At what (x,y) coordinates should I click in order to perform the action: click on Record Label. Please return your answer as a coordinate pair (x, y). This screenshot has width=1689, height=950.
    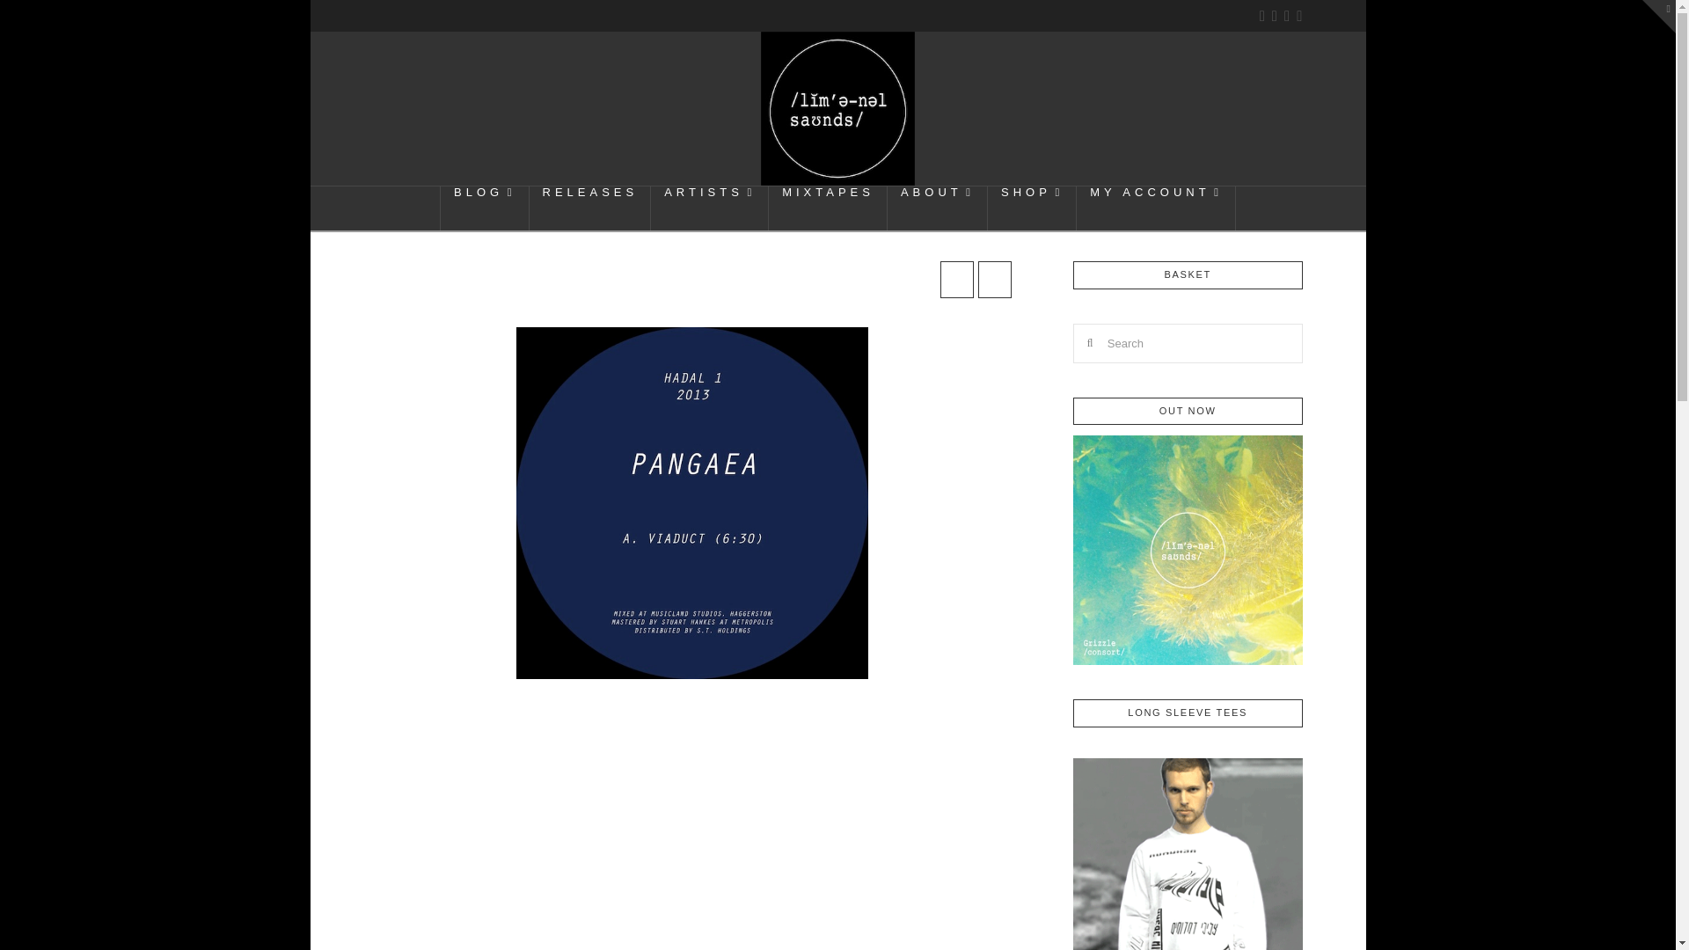
    Looking at the image, I should click on (837, 107).